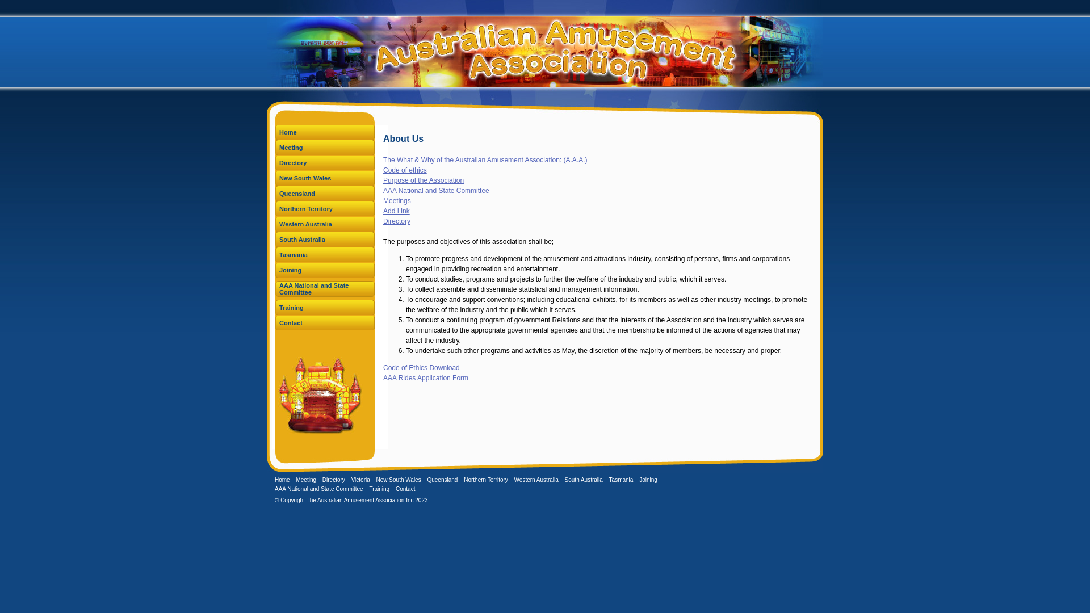  What do you see at coordinates (361, 480) in the screenshot?
I see `Victoria` at bounding box center [361, 480].